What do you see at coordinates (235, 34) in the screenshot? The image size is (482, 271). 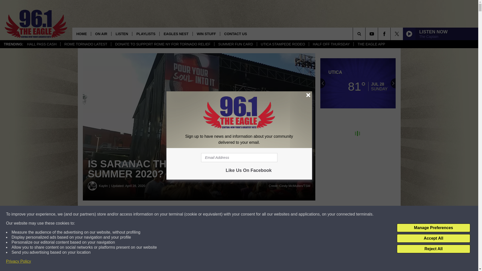 I see `CONTACT US` at bounding box center [235, 34].